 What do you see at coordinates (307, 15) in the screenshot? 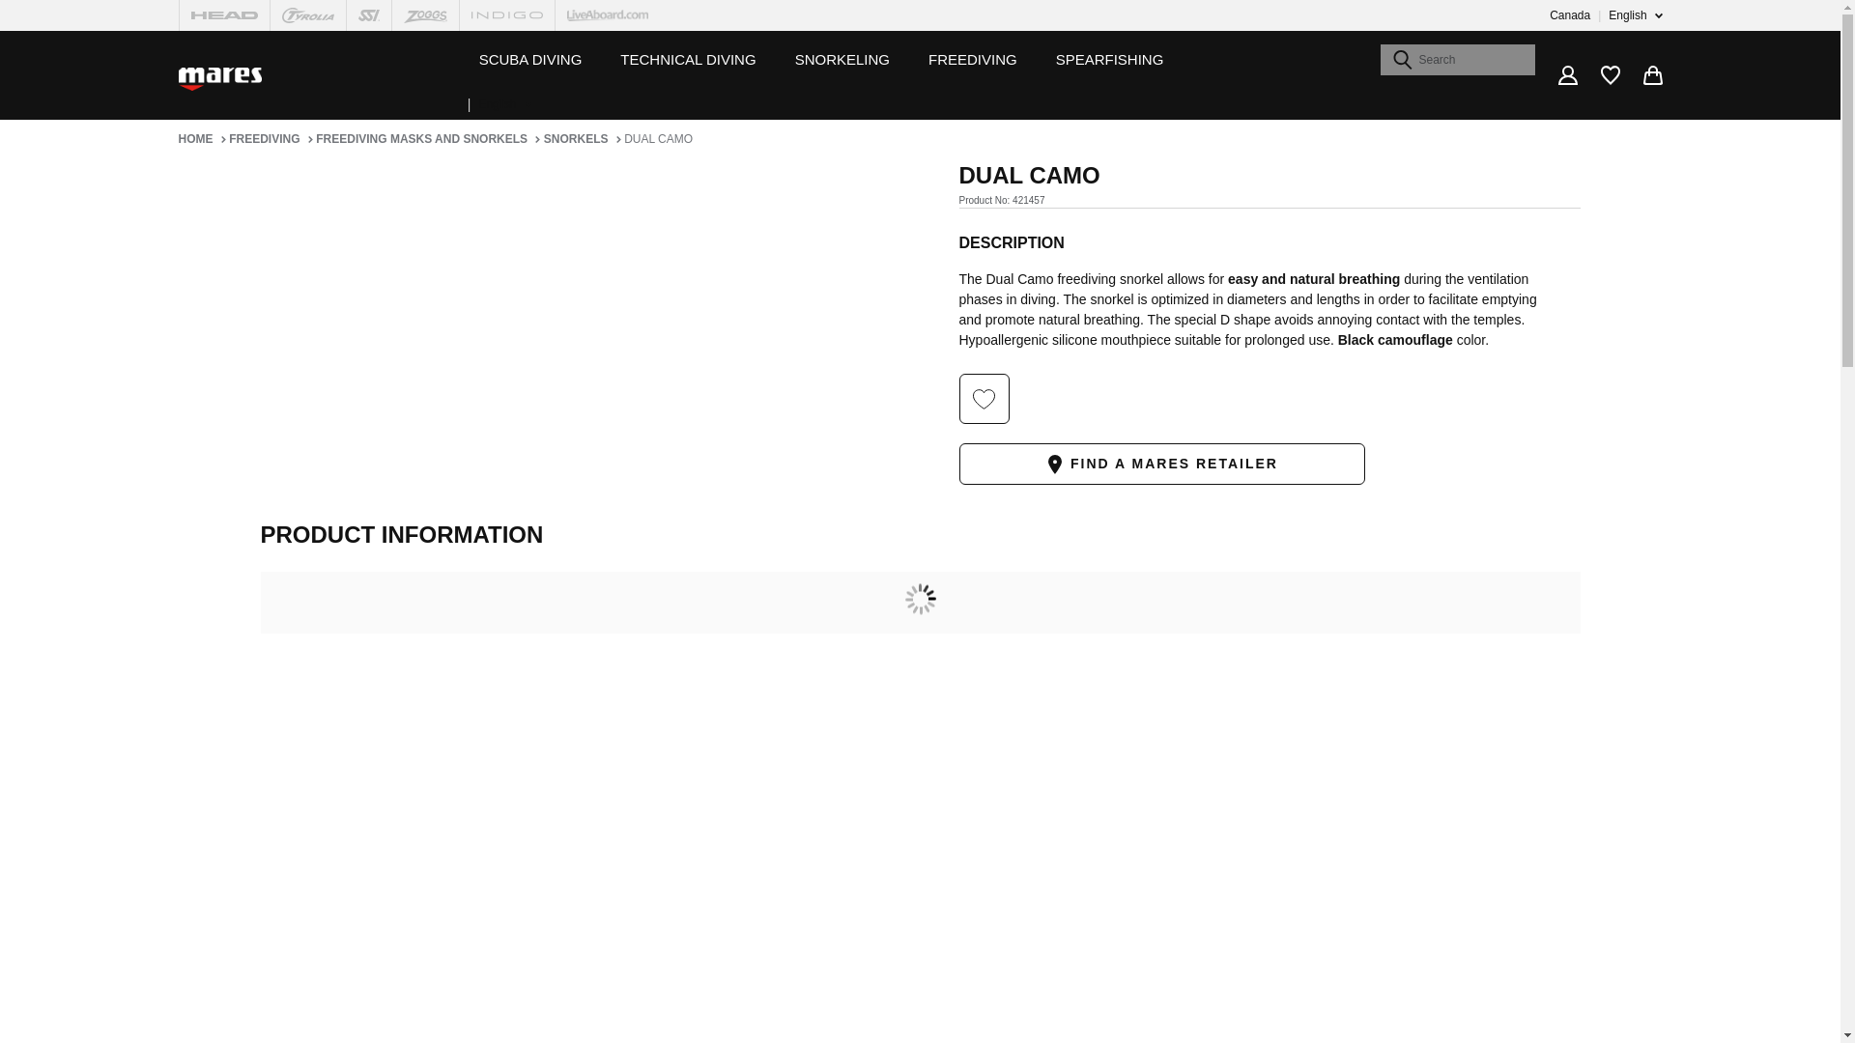
I see `Tyrolia` at bounding box center [307, 15].